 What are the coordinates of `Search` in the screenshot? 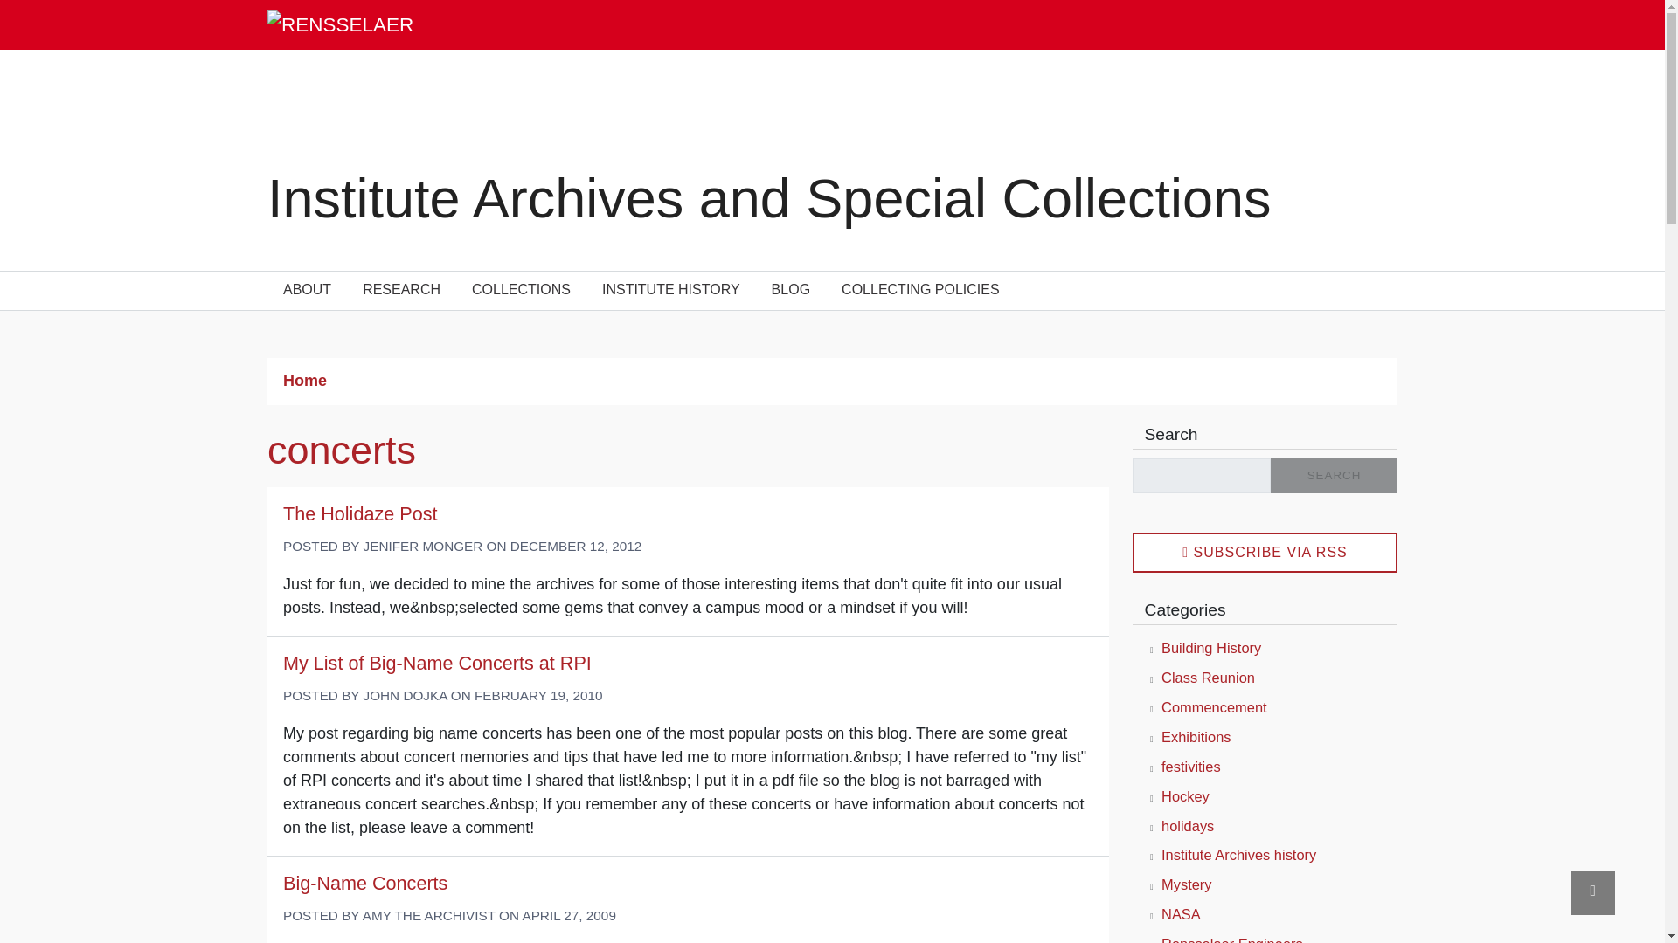 It's located at (1334, 475).